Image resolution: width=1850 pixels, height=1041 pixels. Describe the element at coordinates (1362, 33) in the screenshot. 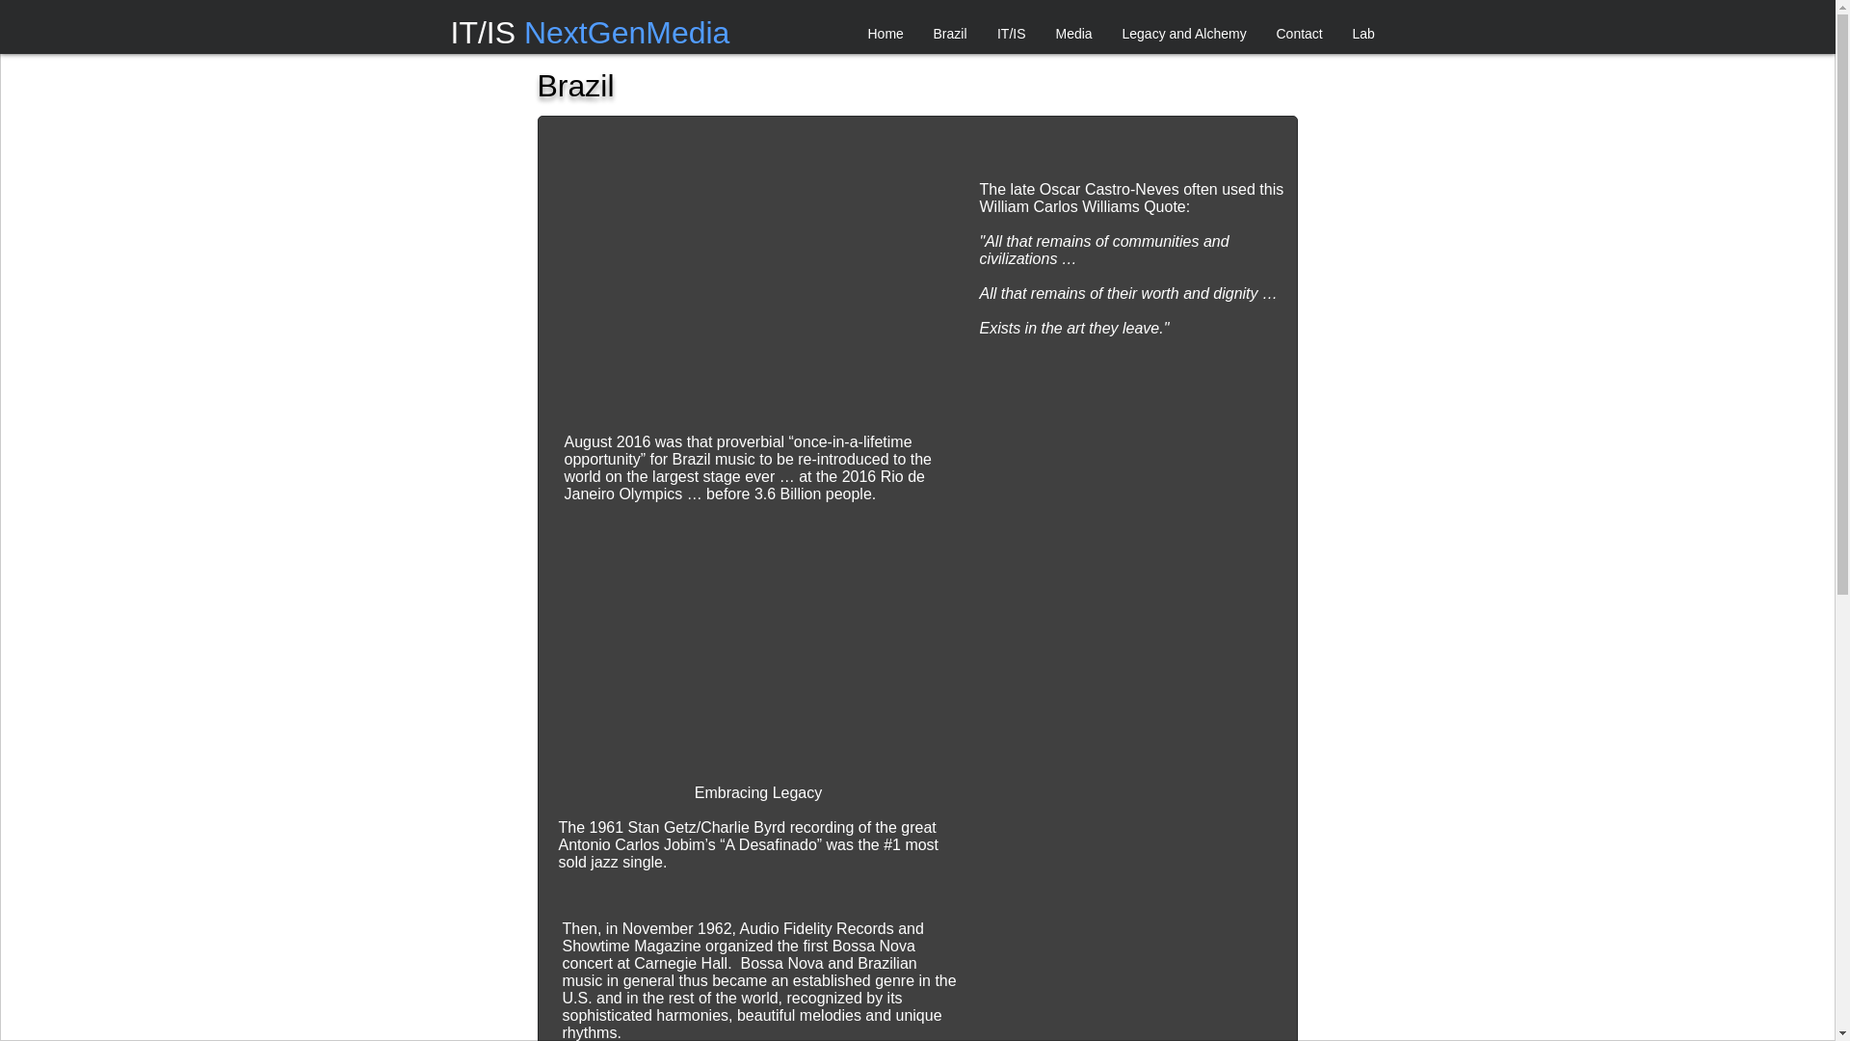

I see `Lab` at that location.